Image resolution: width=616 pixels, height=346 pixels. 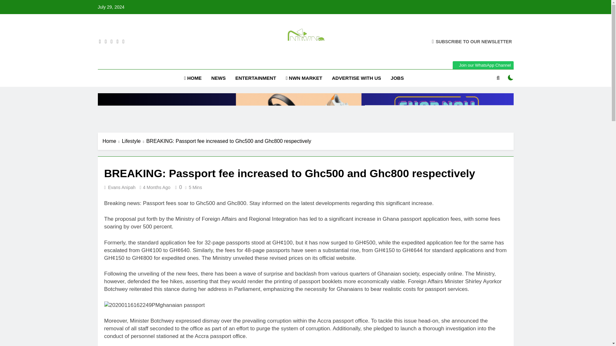 What do you see at coordinates (511, 78) in the screenshot?
I see `on` at bounding box center [511, 78].